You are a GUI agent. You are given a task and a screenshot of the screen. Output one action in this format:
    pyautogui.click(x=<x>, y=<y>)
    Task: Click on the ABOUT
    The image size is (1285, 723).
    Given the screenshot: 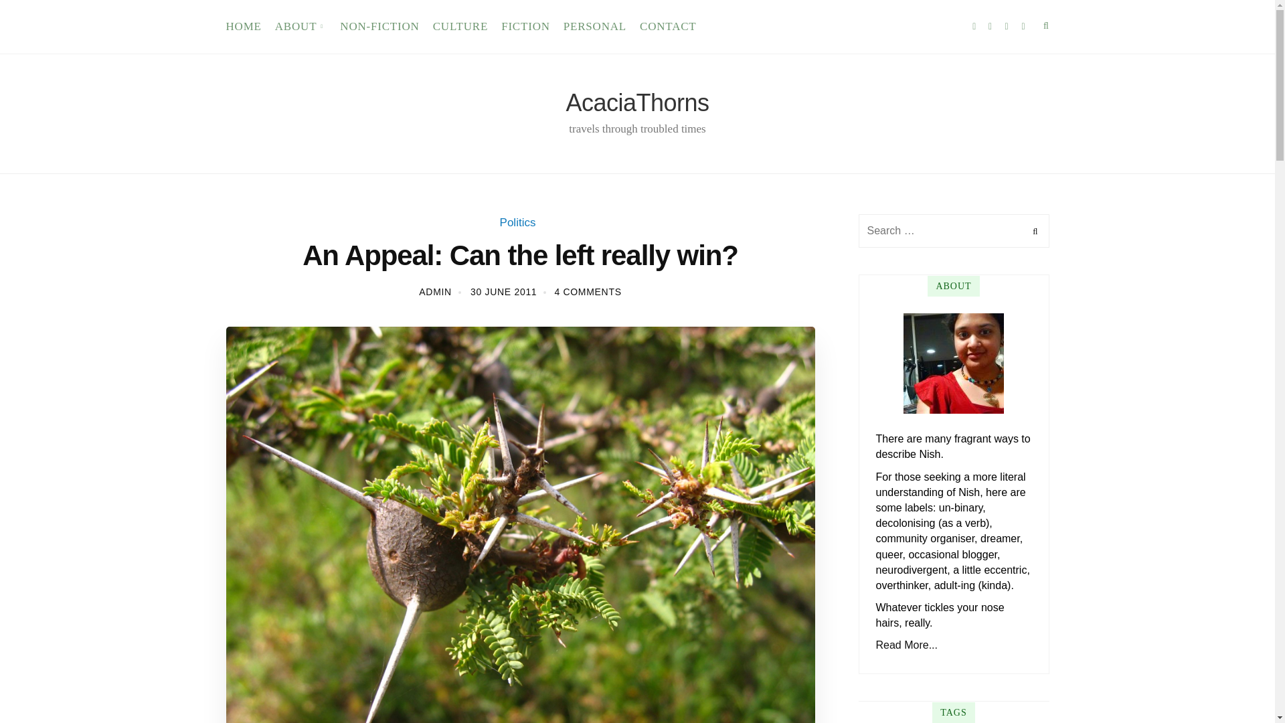 What is the action you would take?
    pyautogui.click(x=301, y=27)
    